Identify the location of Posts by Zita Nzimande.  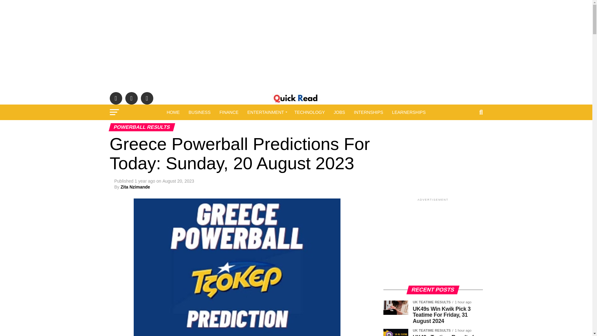
(135, 187).